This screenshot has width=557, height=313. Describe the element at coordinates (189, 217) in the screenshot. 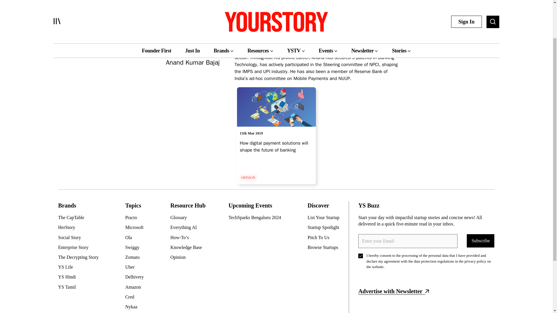

I see `Glossary` at that location.